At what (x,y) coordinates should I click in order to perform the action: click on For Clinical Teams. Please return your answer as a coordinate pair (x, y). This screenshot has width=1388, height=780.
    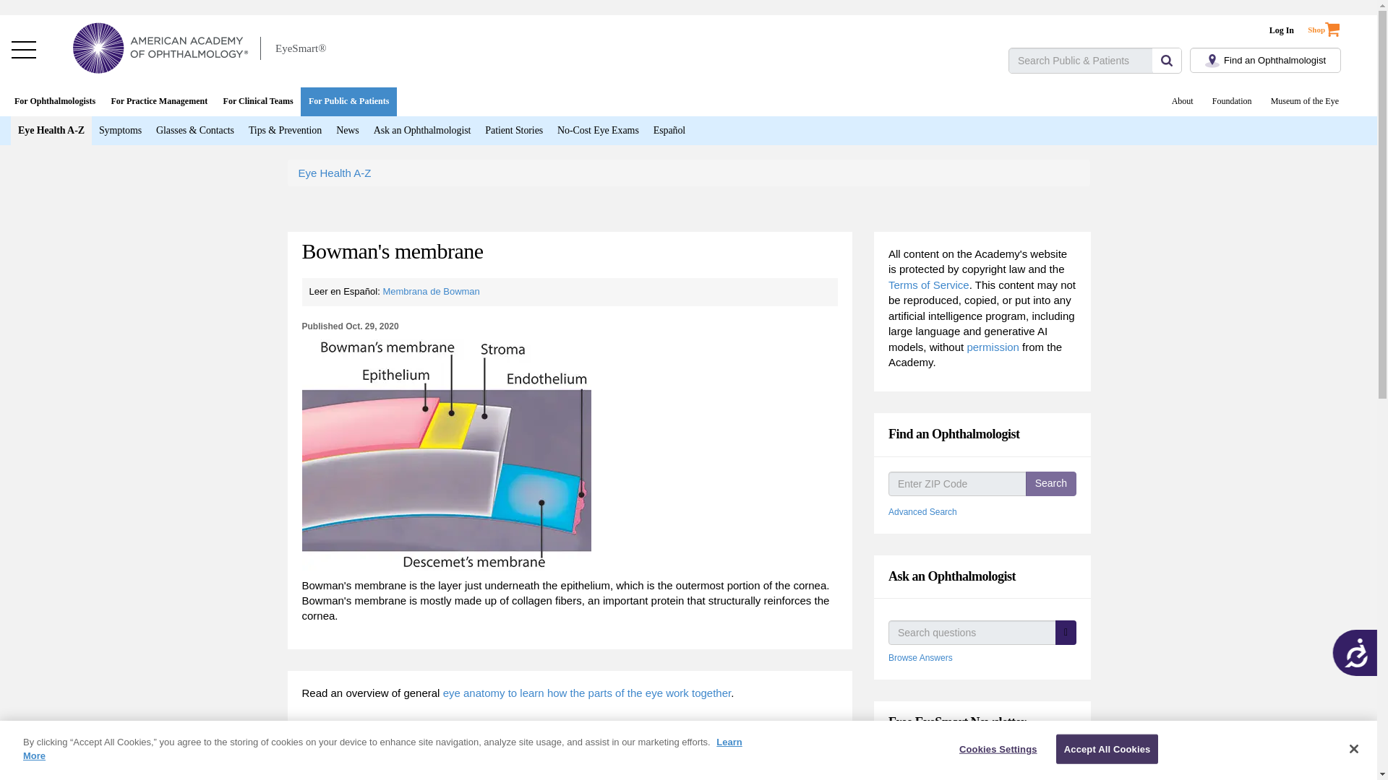
    Looking at the image, I should click on (257, 101).